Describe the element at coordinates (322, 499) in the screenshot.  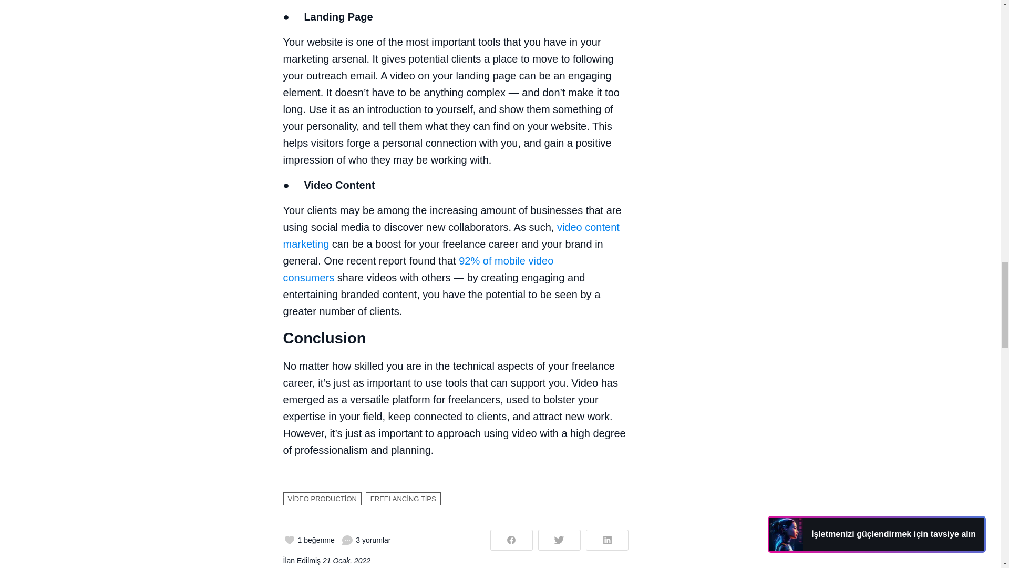
I see `VIDEO PRODUCTION` at that location.